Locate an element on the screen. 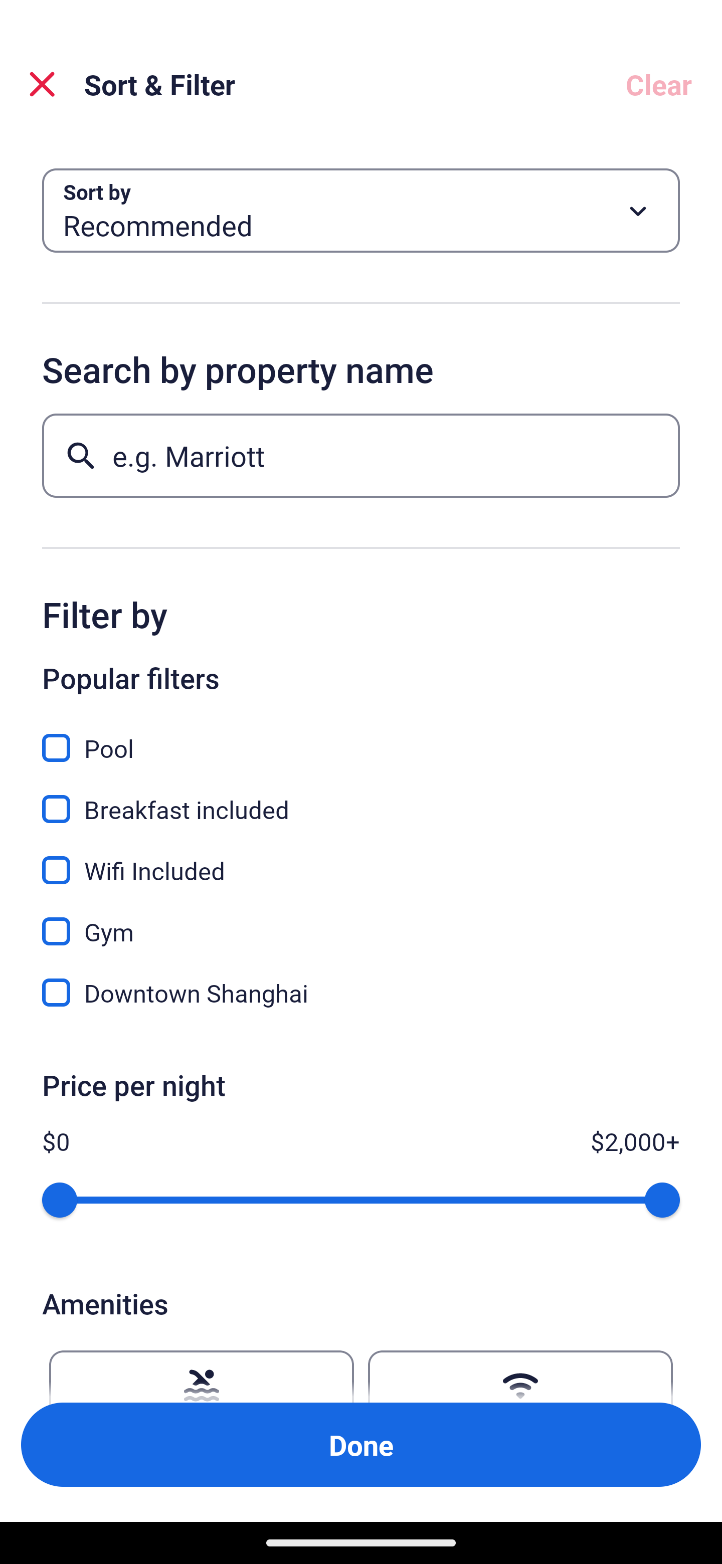 The height and width of the screenshot is (1564, 722). Clear is located at coordinates (659, 84).